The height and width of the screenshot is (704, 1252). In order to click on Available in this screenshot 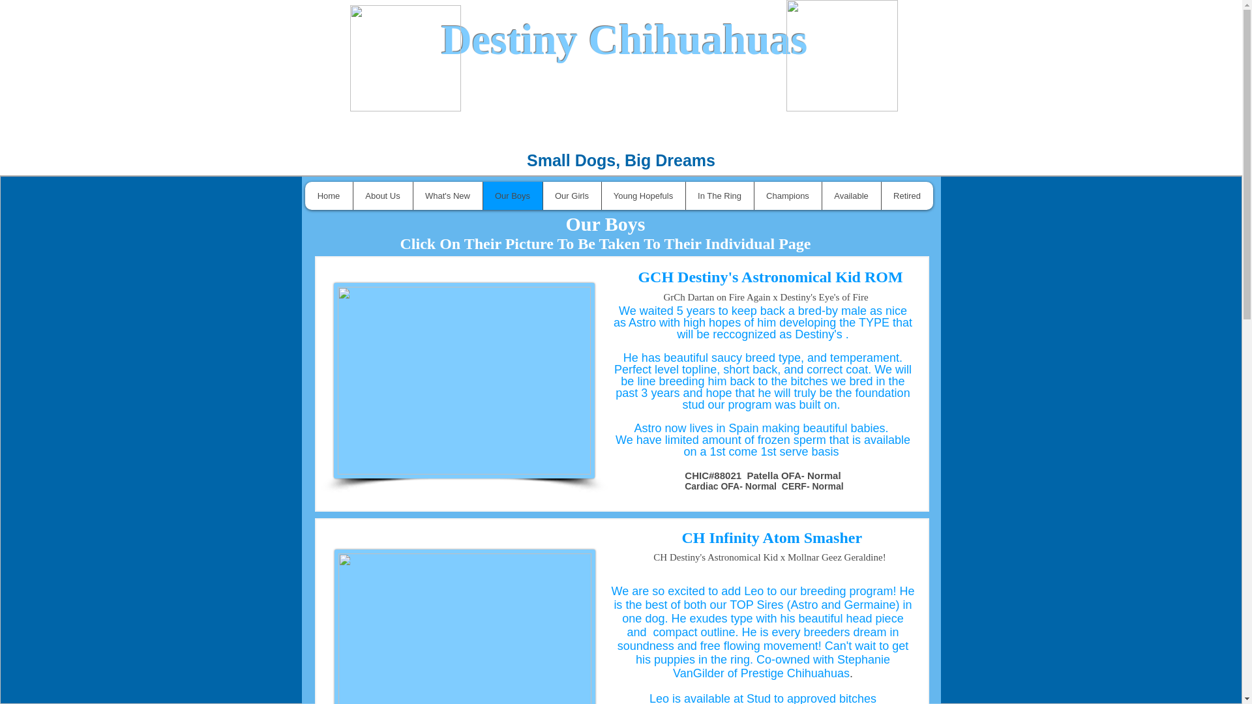, I will do `click(851, 196)`.